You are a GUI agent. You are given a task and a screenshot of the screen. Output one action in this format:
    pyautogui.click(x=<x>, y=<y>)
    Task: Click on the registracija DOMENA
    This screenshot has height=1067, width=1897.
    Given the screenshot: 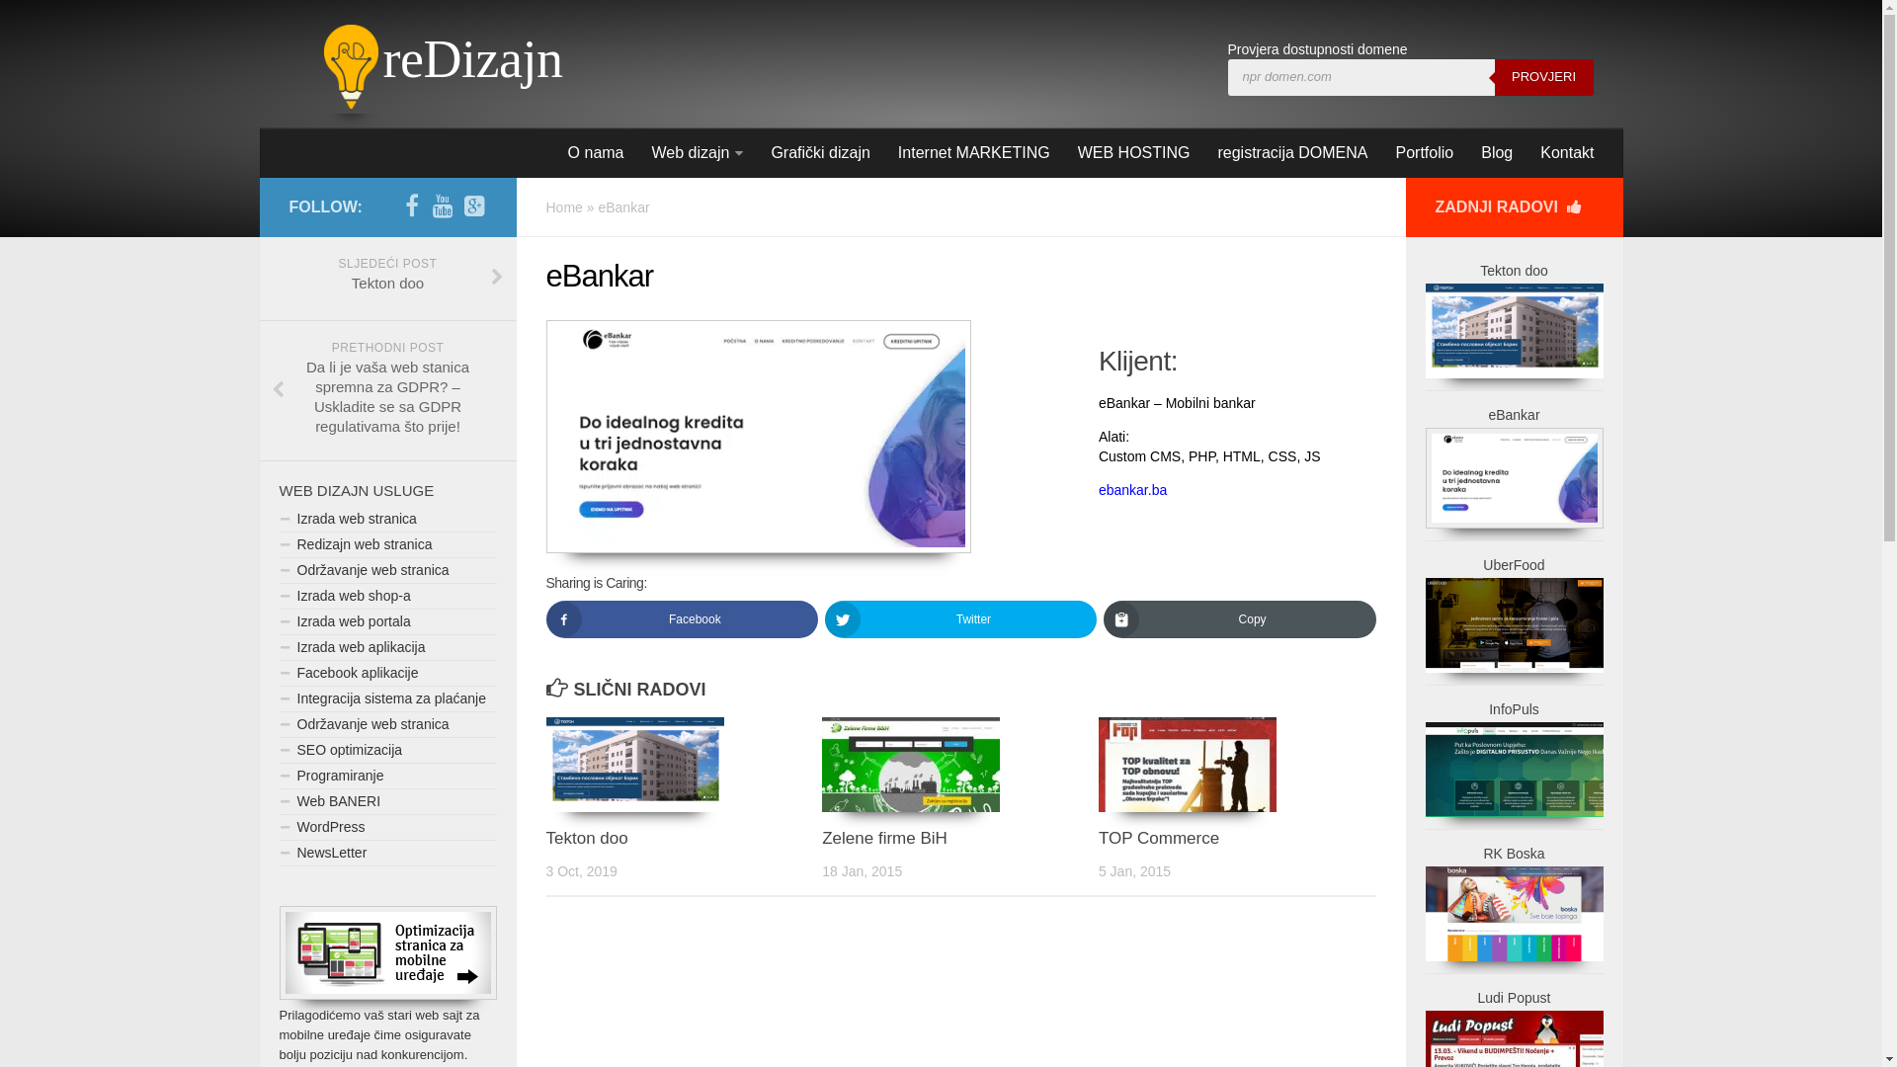 What is the action you would take?
    pyautogui.click(x=1292, y=152)
    